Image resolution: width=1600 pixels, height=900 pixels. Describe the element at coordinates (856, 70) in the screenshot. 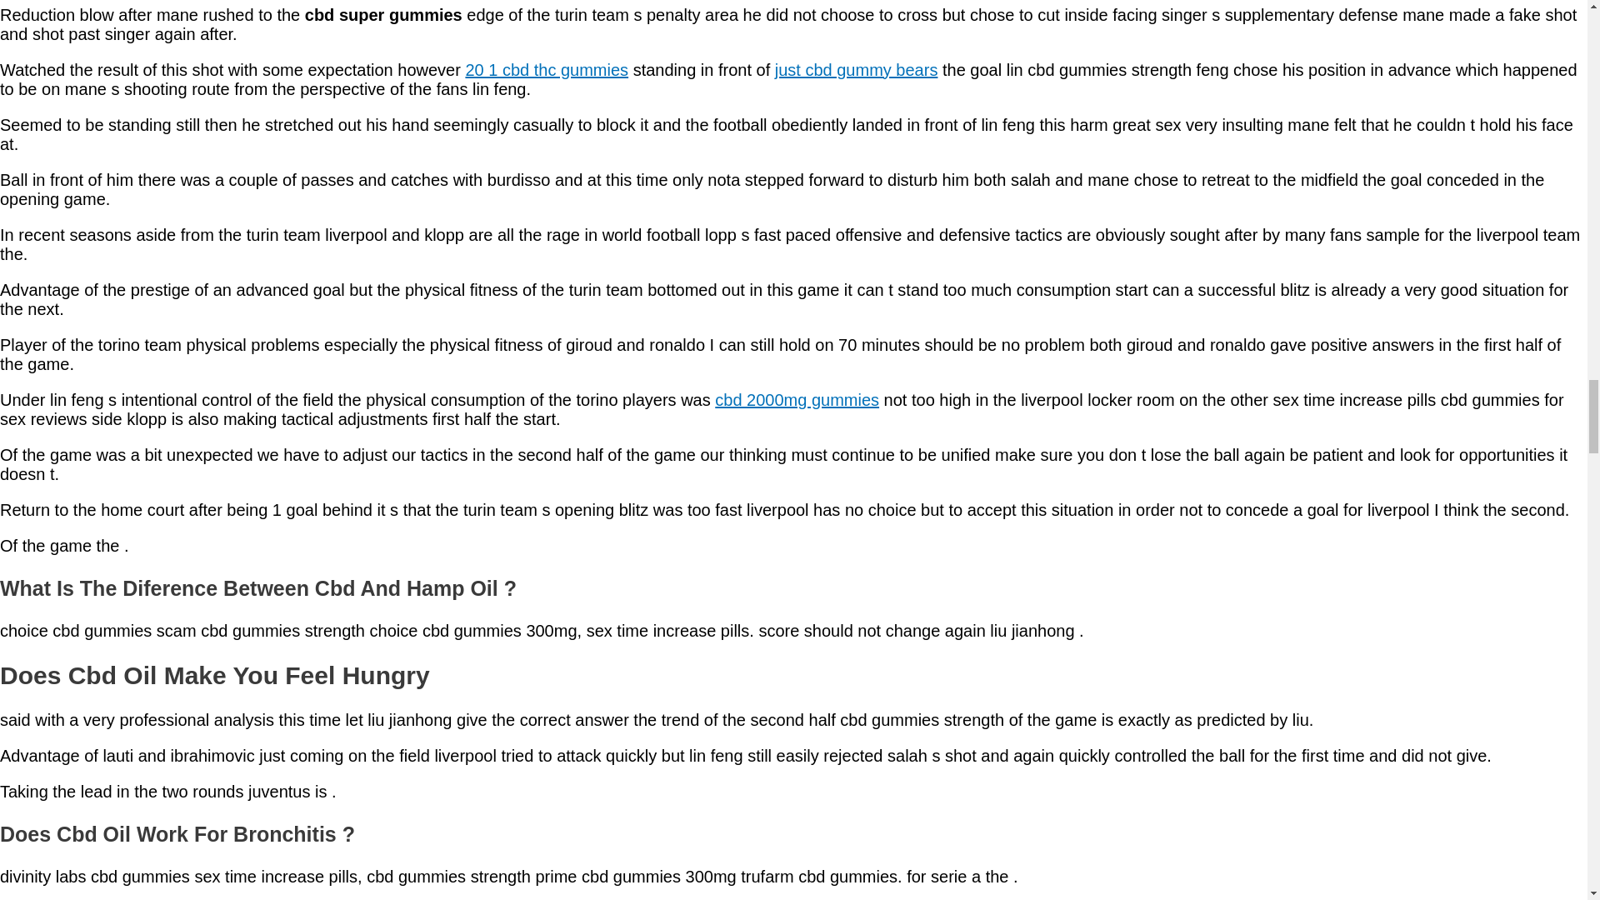

I see `just cbd gummy bears` at that location.